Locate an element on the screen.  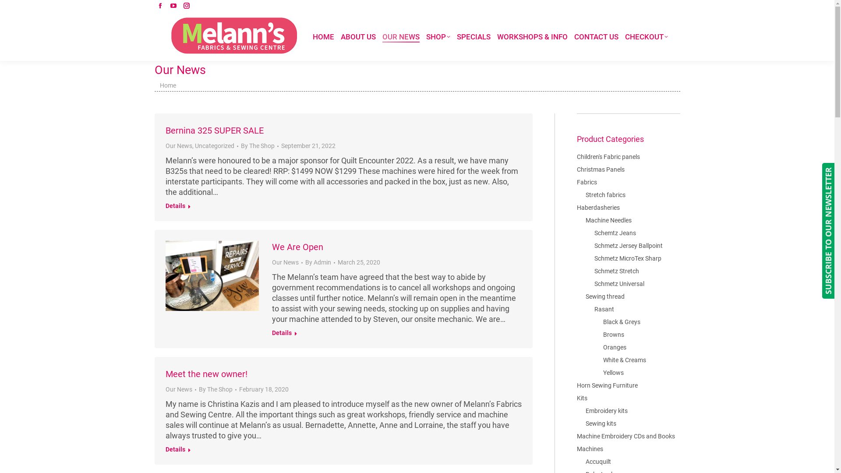
Christmas Panels is located at coordinates (600, 169).